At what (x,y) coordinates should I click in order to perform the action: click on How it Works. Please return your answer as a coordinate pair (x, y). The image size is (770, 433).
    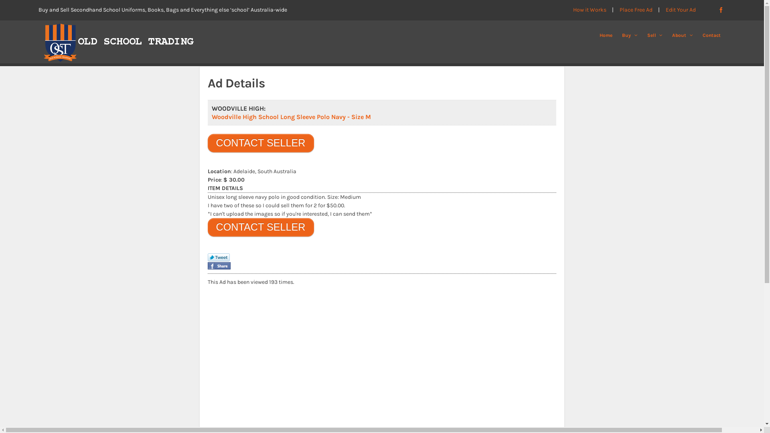
    Looking at the image, I should click on (594, 10).